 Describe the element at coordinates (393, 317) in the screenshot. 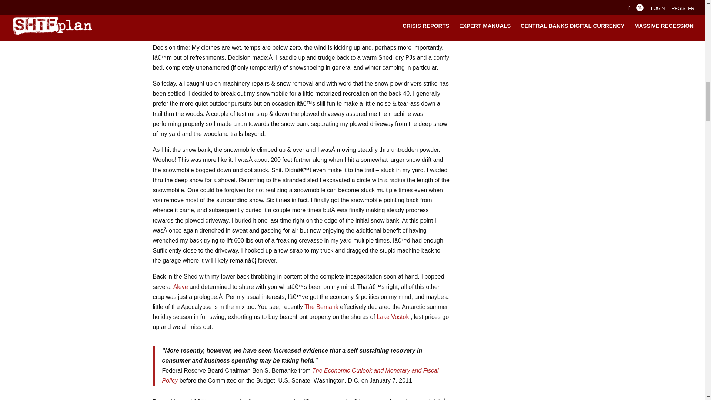

I see `Lake Vostok` at that location.